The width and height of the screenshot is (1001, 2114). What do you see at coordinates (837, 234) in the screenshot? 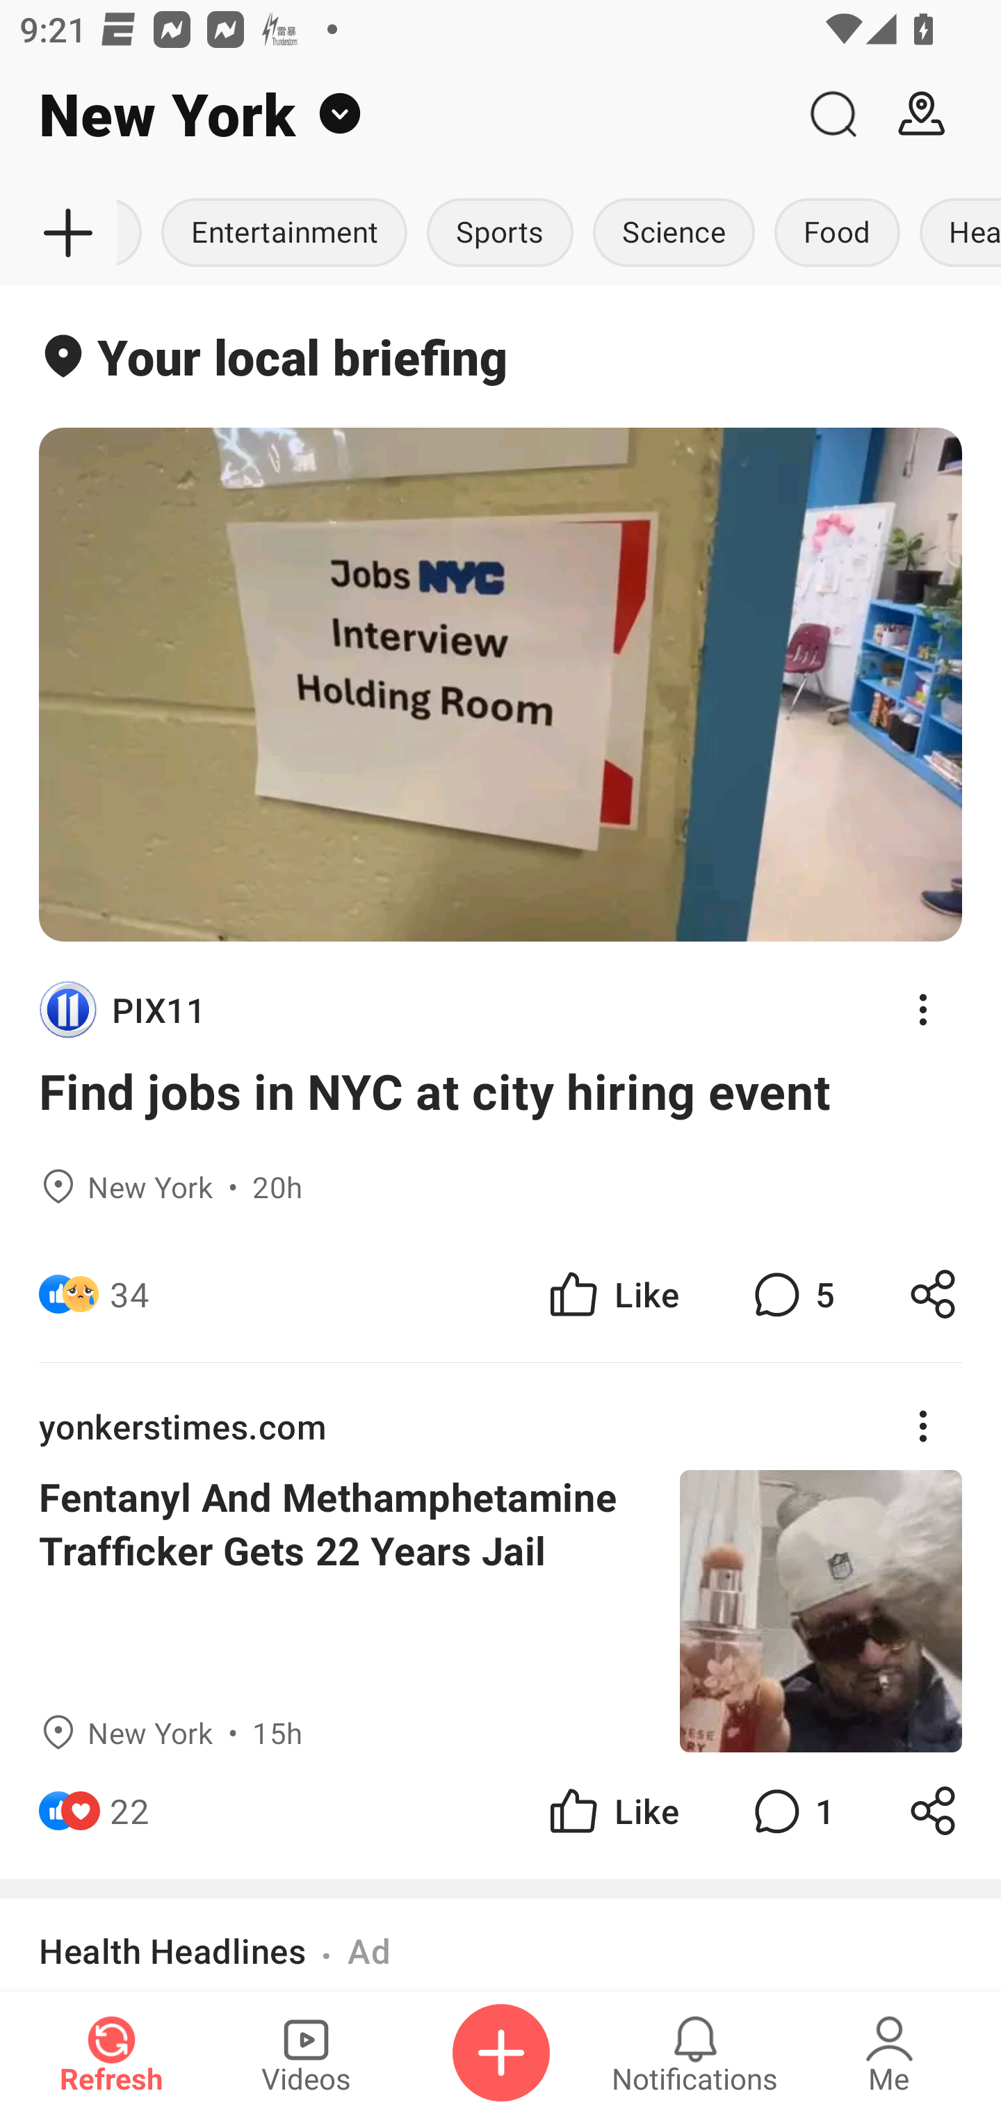
I see `Food` at bounding box center [837, 234].